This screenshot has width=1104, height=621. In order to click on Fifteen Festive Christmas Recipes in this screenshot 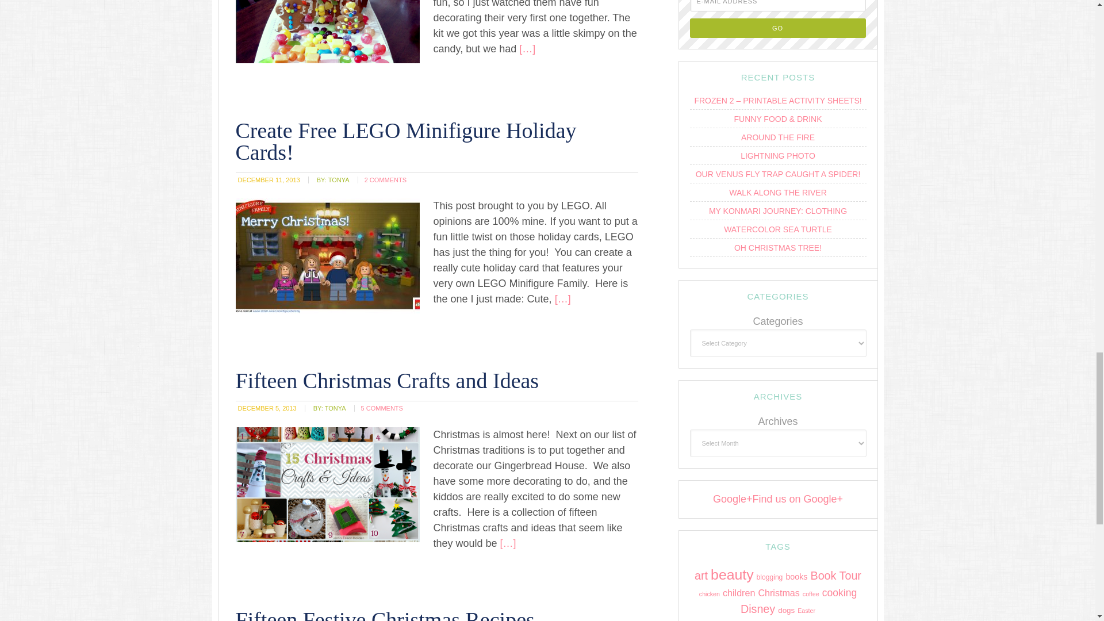, I will do `click(385, 614)`.